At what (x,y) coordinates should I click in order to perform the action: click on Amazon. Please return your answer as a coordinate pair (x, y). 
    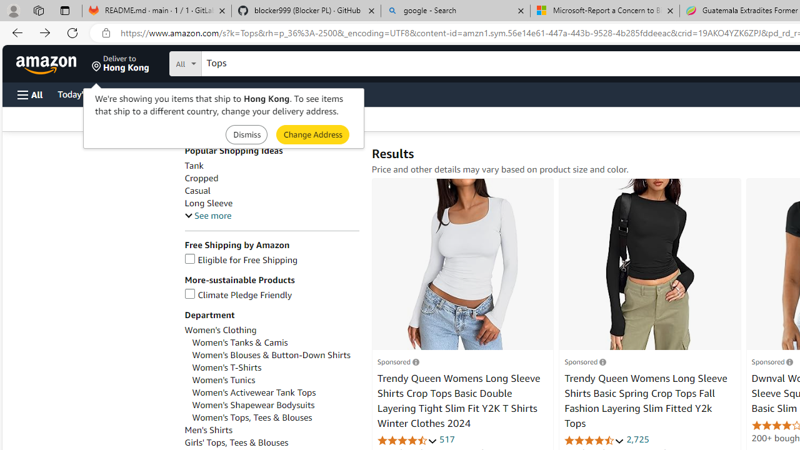
    Looking at the image, I should click on (47, 64).